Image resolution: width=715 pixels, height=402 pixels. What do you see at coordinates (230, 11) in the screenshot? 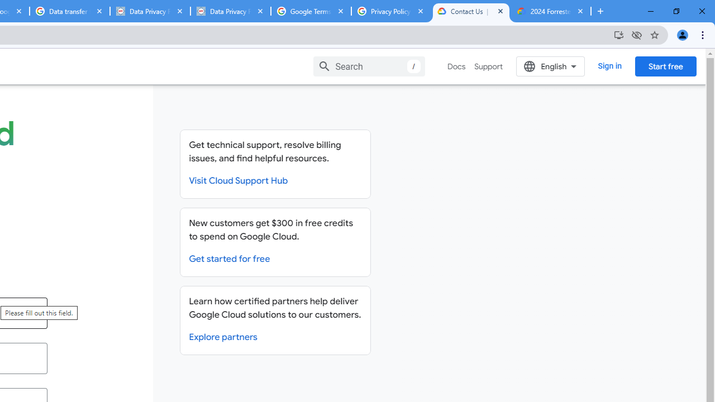
I see `Data Privacy Framework` at bounding box center [230, 11].